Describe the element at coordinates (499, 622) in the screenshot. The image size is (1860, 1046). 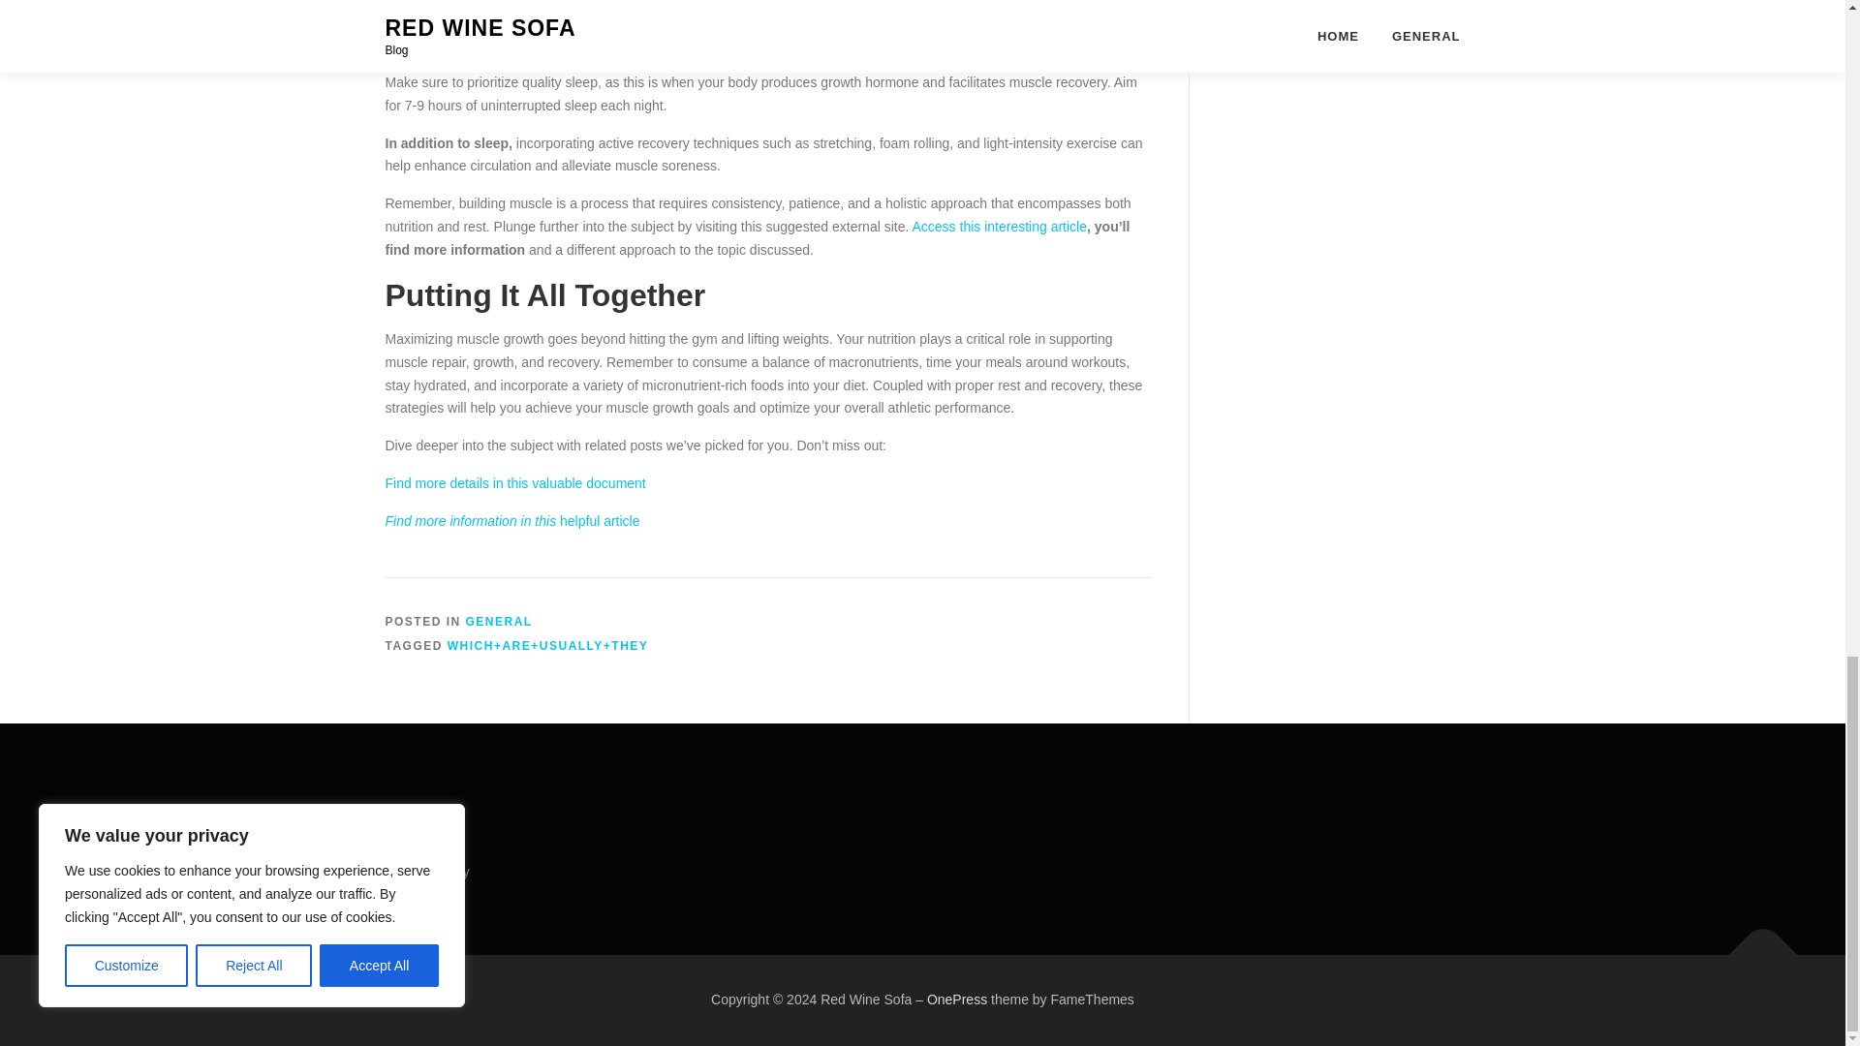
I see `GENERAL` at that location.